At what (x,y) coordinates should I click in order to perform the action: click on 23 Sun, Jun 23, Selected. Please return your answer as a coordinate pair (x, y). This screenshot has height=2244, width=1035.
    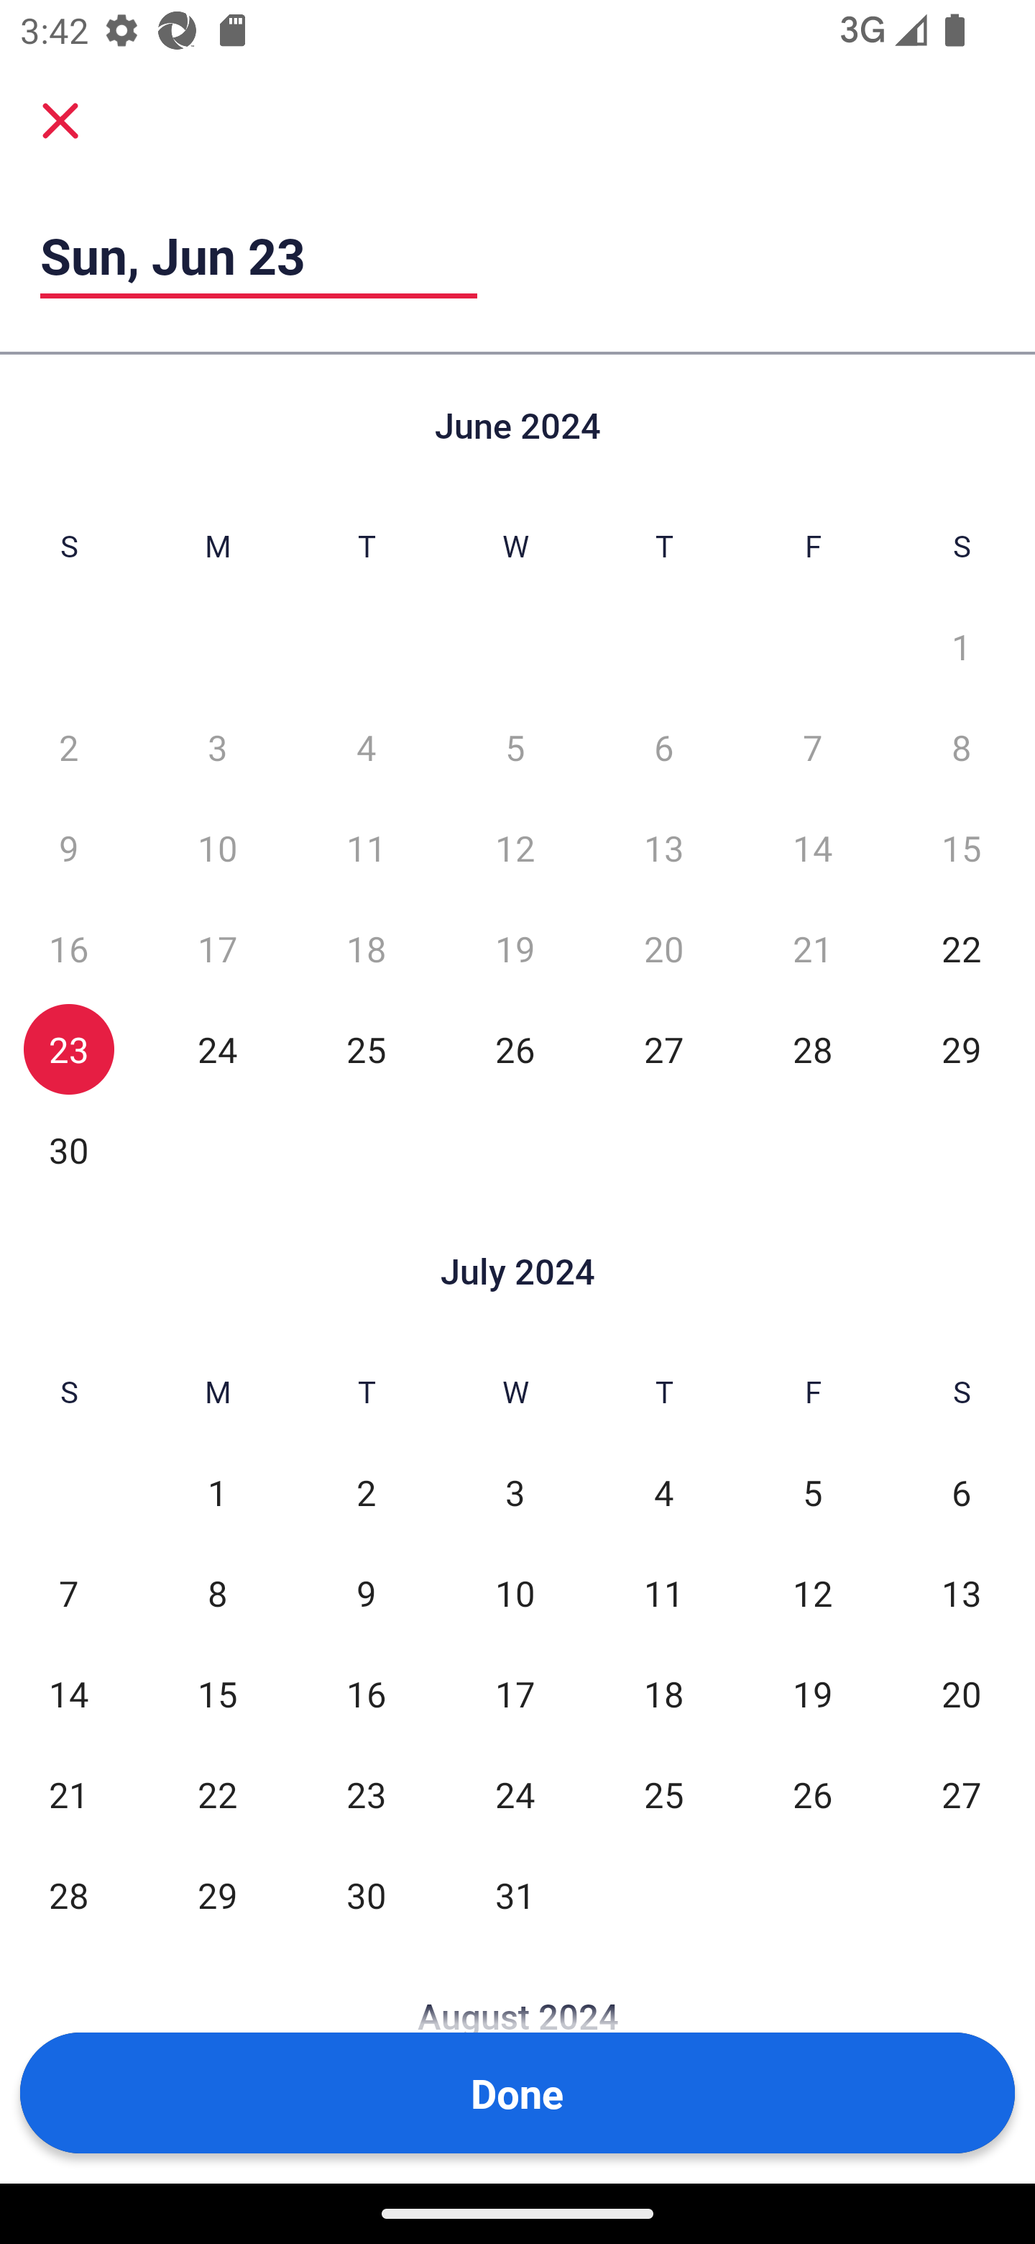
    Looking at the image, I should click on (68, 1049).